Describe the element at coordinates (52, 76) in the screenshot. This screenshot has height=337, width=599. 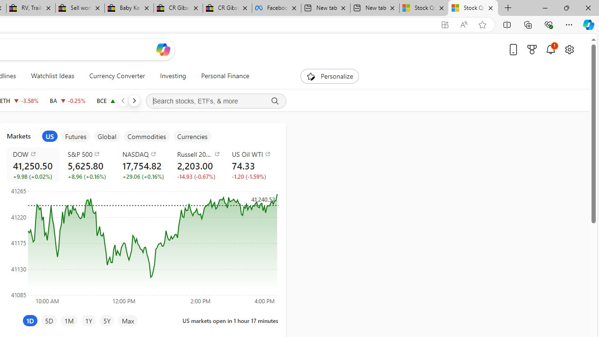
I see `Watchlist Ideas` at that location.